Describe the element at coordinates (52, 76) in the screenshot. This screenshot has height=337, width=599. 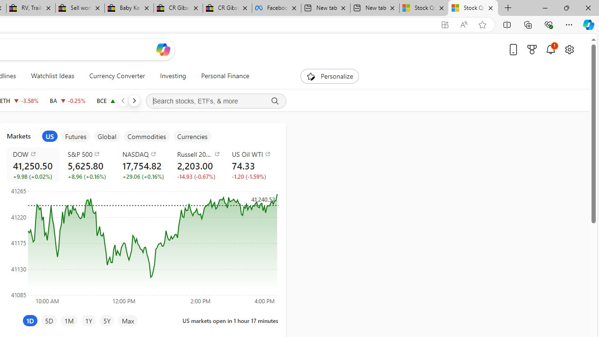
I see `Watchlist Ideas` at that location.